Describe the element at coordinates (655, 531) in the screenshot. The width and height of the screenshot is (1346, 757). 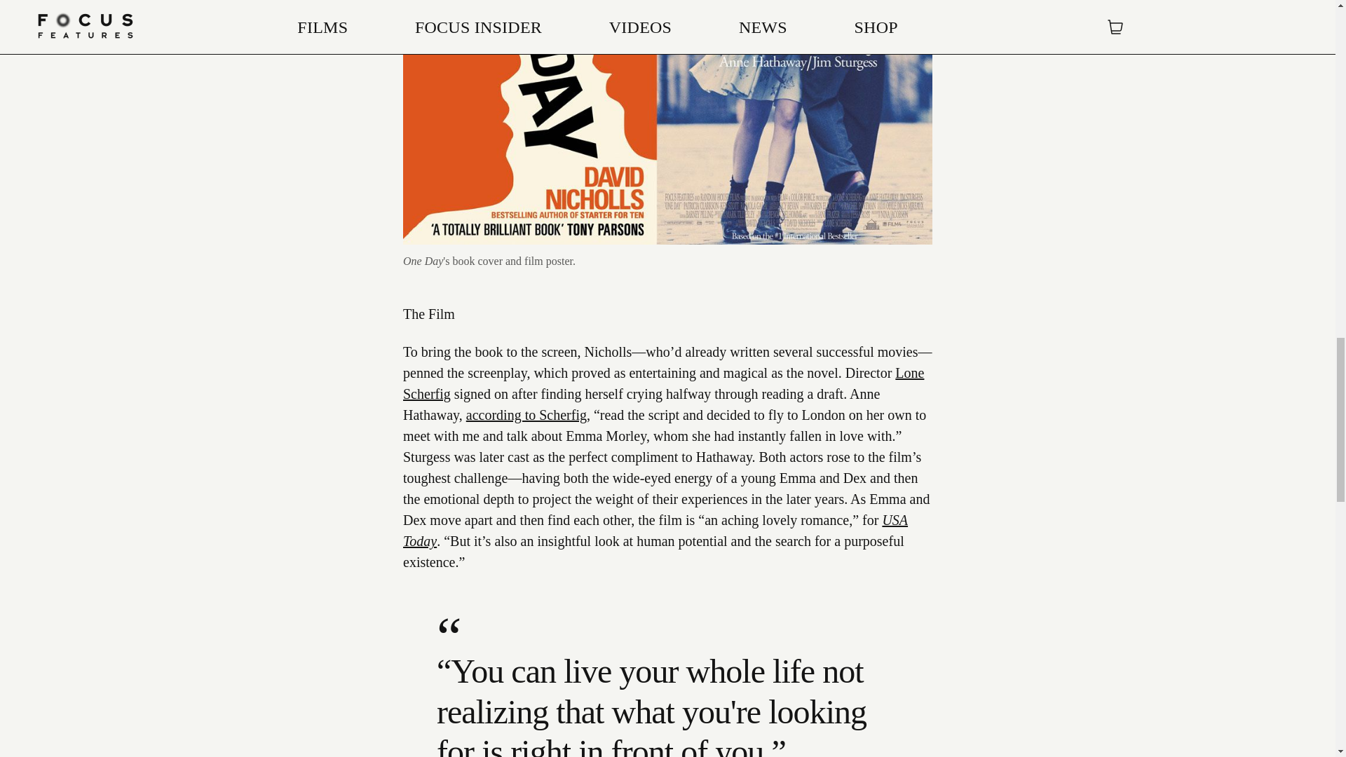
I see `USA Today` at that location.